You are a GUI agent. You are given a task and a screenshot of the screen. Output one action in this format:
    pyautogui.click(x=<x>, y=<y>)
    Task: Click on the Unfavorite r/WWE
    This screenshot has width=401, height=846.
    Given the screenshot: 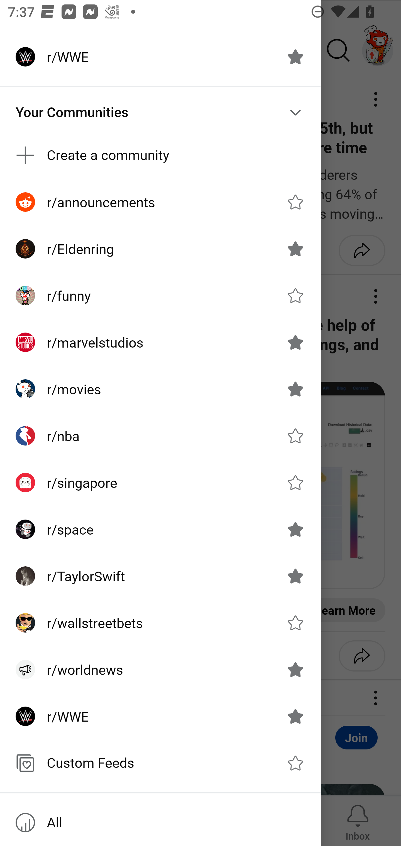 What is the action you would take?
    pyautogui.click(x=295, y=716)
    